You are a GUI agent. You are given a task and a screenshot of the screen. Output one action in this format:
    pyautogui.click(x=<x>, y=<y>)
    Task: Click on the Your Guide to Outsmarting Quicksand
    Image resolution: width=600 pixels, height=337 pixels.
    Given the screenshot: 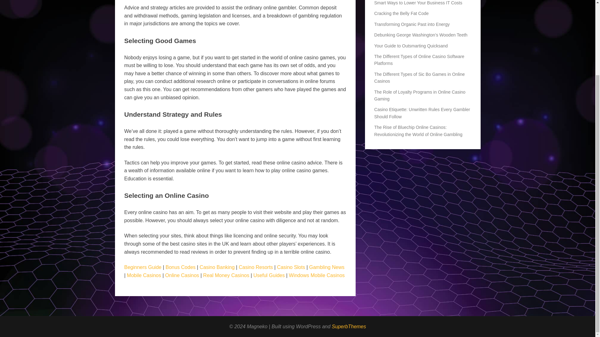 What is the action you would take?
    pyautogui.click(x=411, y=46)
    